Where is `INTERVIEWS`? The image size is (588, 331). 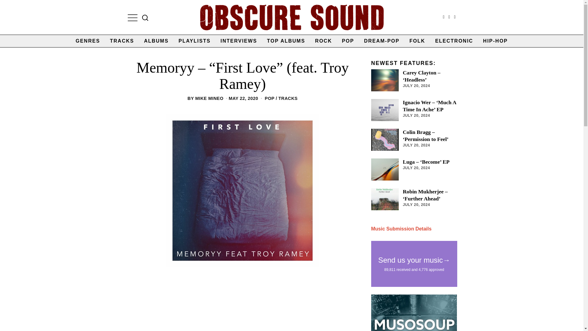
INTERVIEWS is located at coordinates (239, 41).